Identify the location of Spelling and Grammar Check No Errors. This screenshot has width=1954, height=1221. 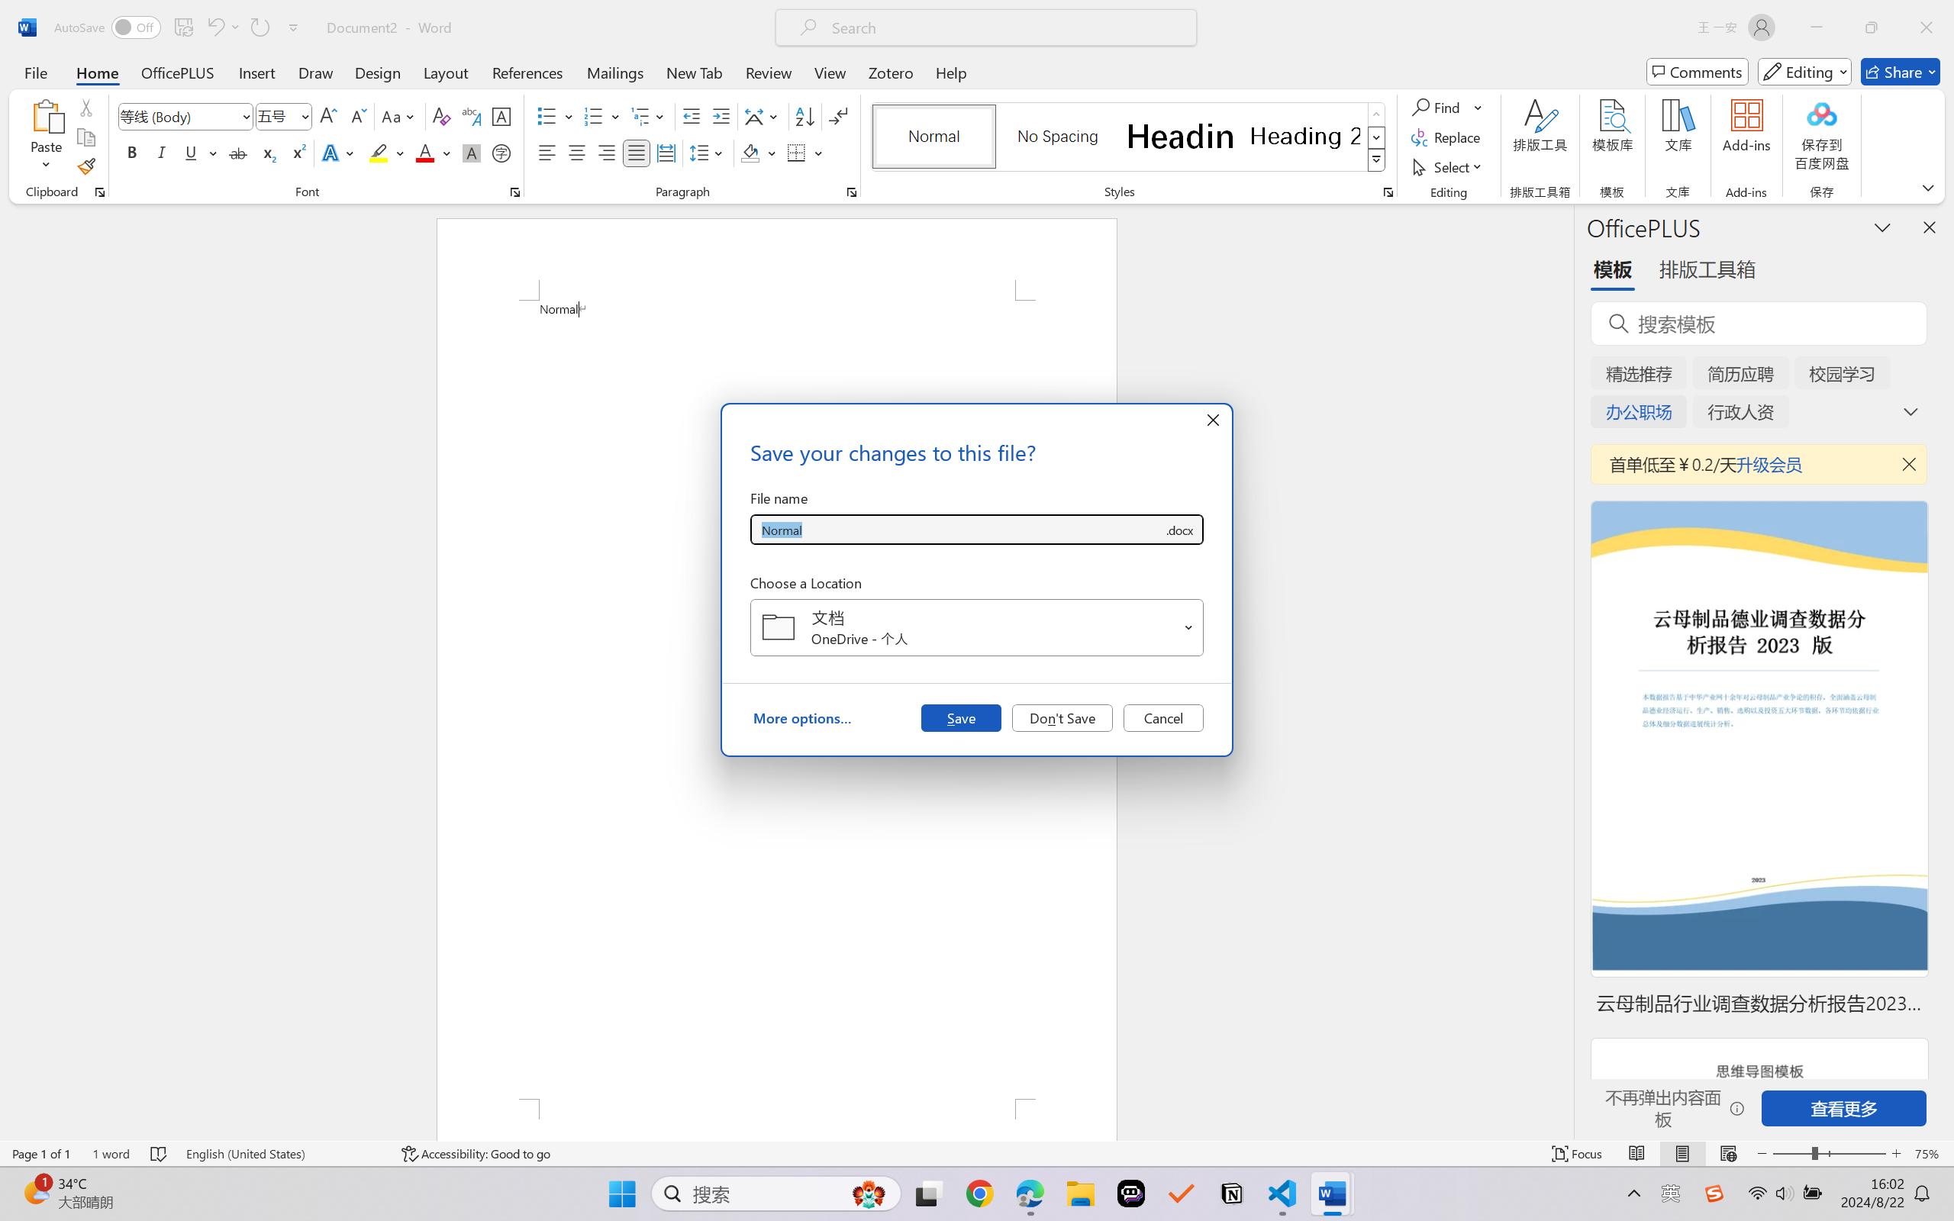
(160, 1154).